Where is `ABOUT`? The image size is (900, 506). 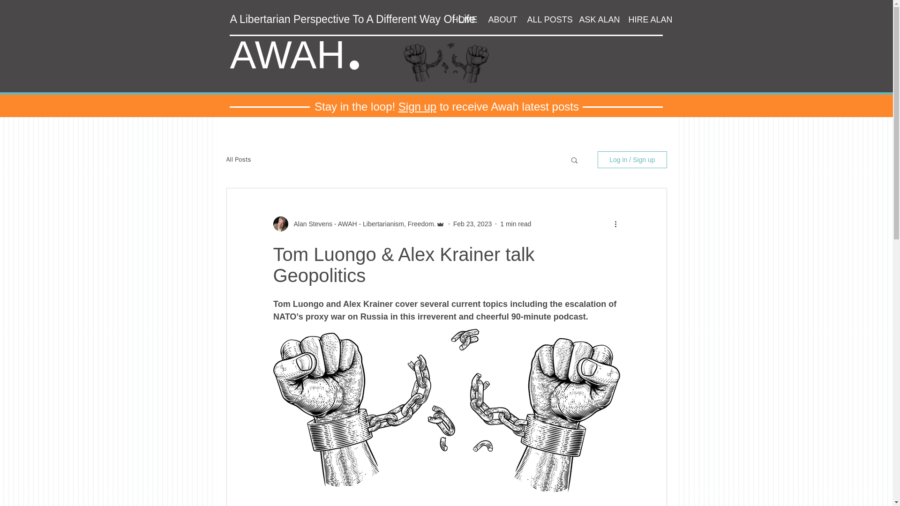
ABOUT is located at coordinates (500, 20).